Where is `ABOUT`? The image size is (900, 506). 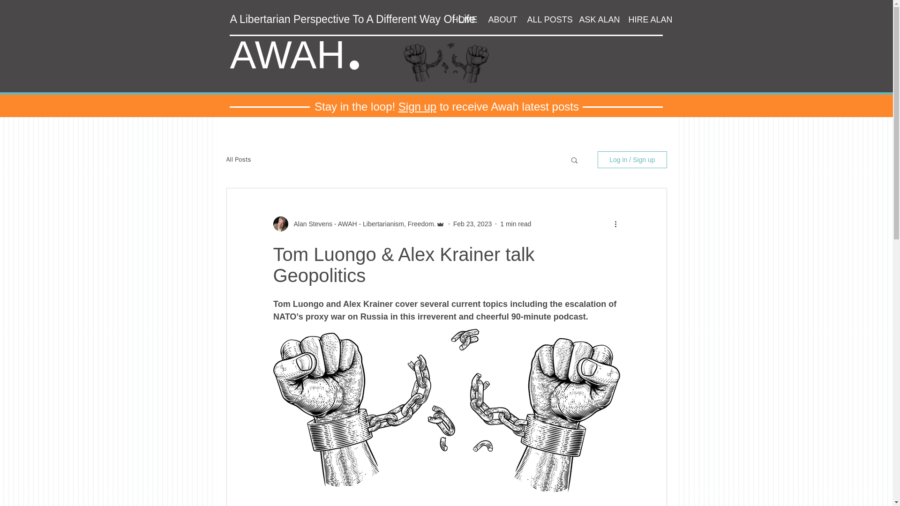
ABOUT is located at coordinates (500, 20).